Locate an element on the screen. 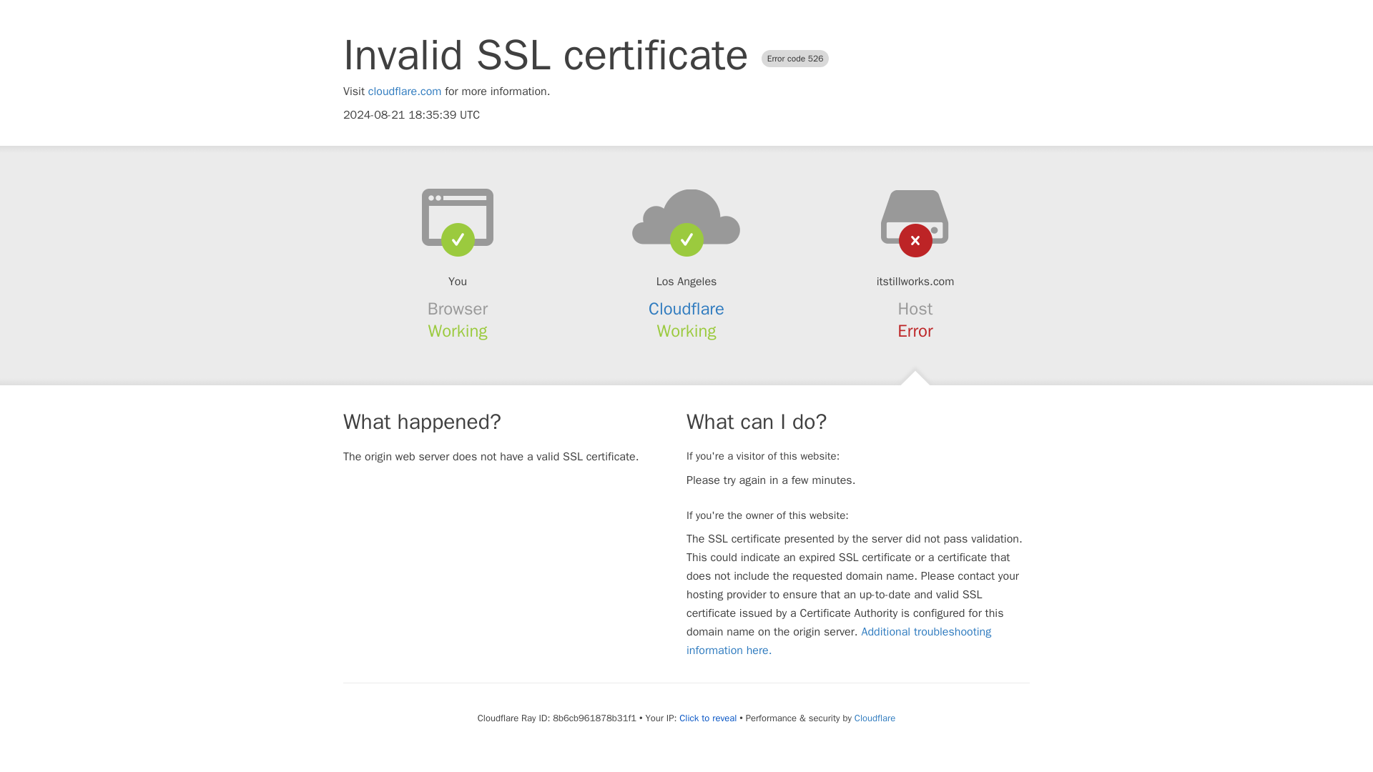  Additional troubleshooting information here. is located at coordinates (839, 640).